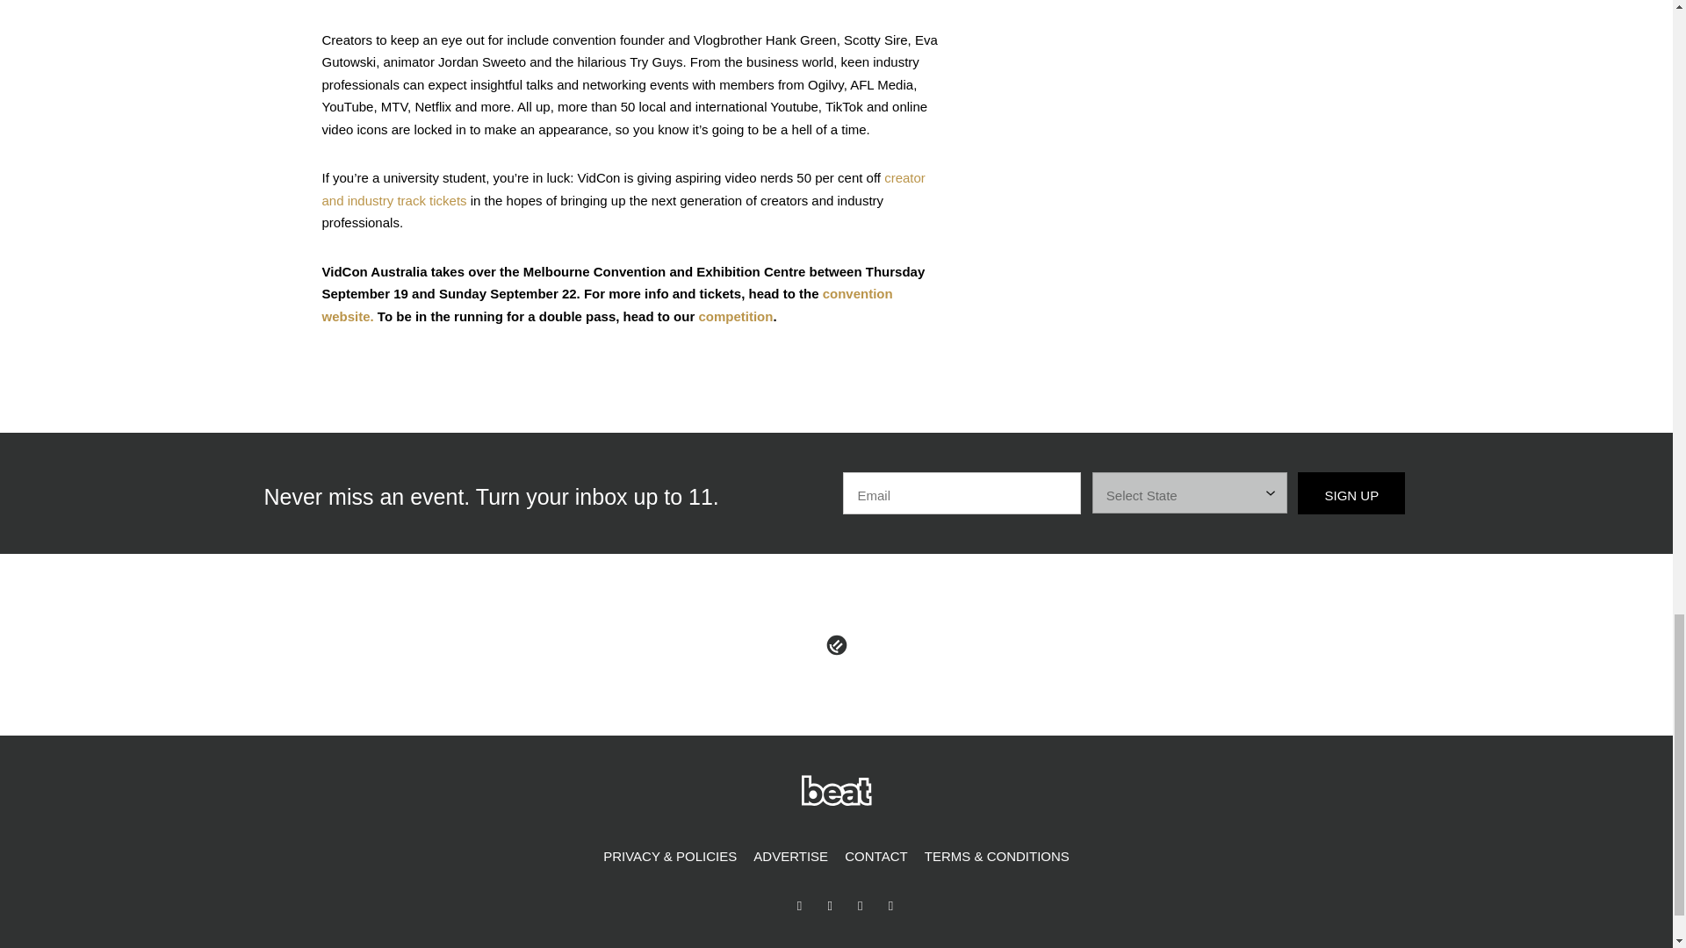  What do you see at coordinates (1219, 71) in the screenshot?
I see `3rd party ad content` at bounding box center [1219, 71].